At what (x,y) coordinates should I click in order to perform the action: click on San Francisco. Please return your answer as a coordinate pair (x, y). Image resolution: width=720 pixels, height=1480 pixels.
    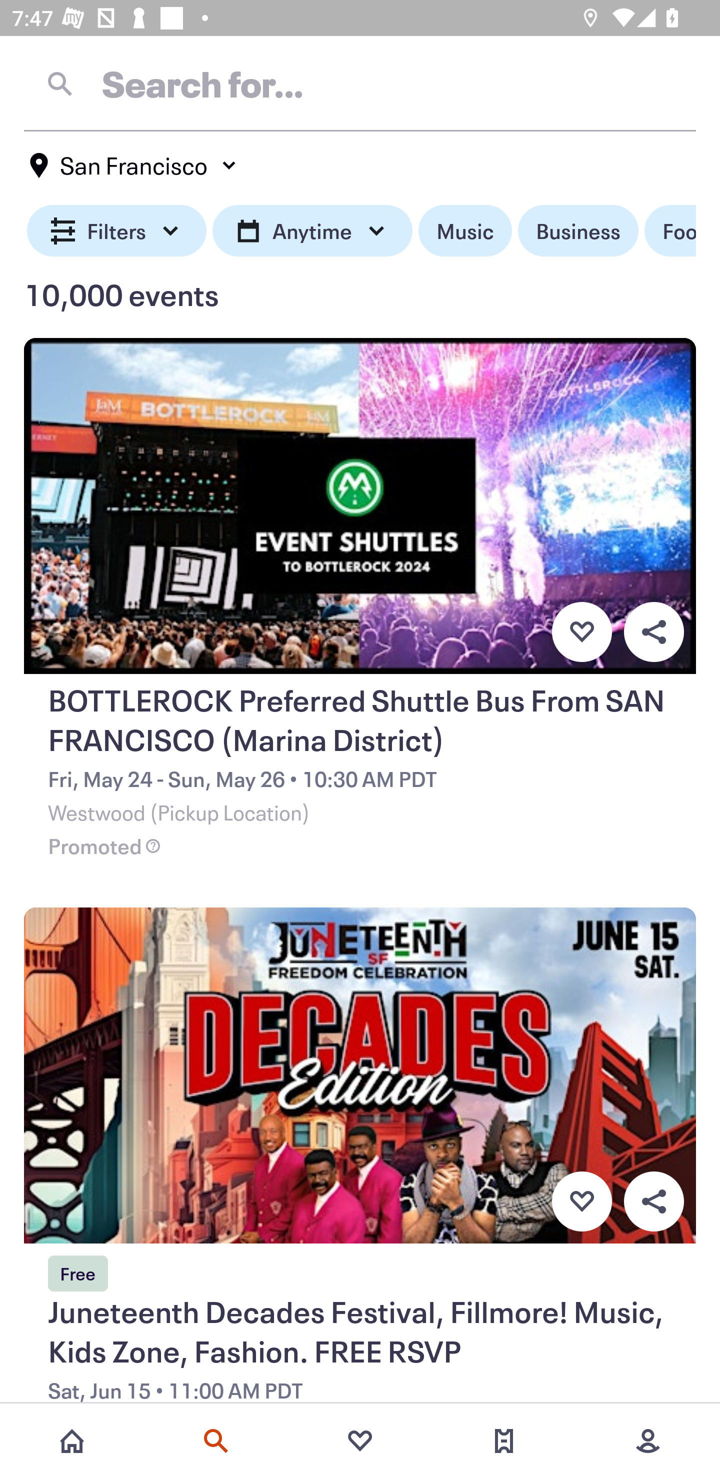
    Looking at the image, I should click on (134, 165).